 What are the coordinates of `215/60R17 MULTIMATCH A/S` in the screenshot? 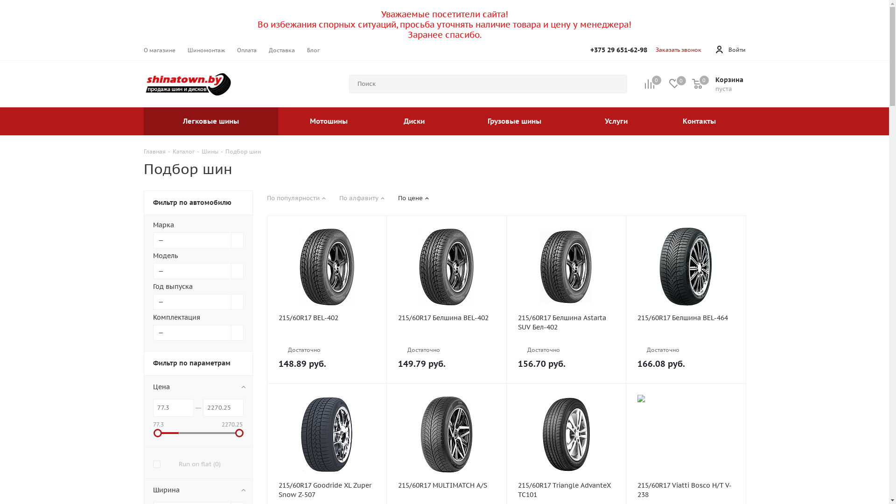 It's located at (447, 485).